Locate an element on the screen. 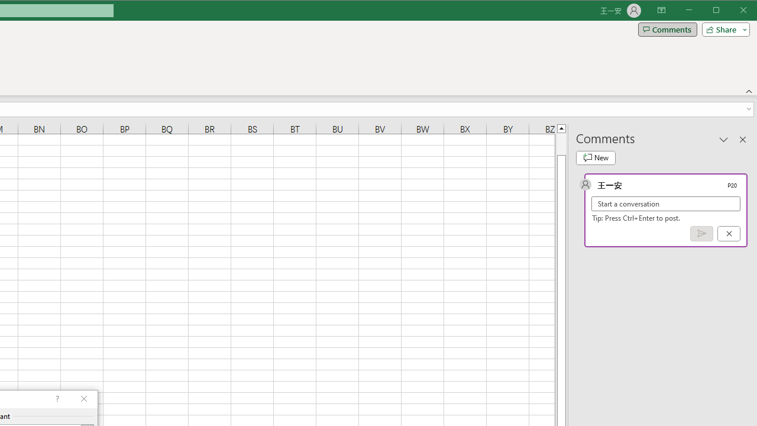  Ribbon Display Options is located at coordinates (661, 11).